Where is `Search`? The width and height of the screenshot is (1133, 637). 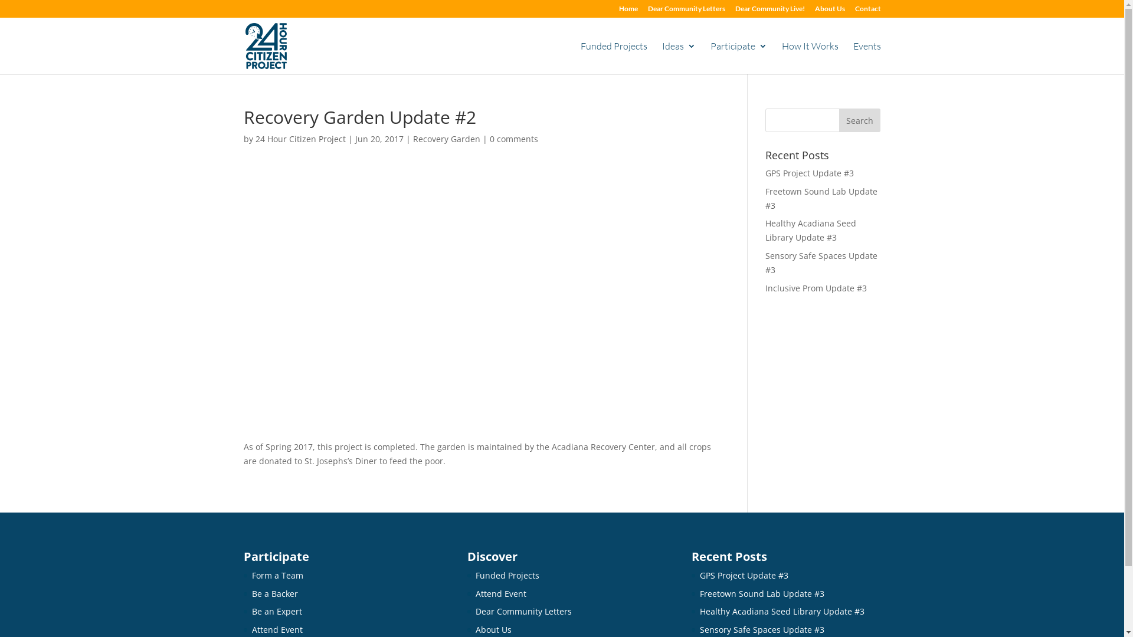
Search is located at coordinates (860, 120).